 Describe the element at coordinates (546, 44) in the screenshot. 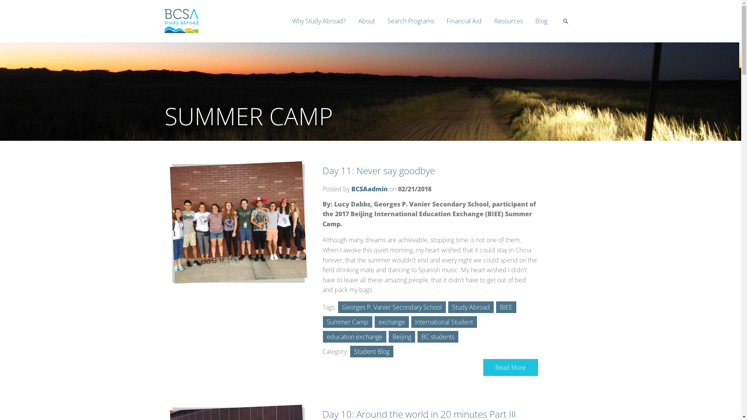

I see `Helpful Websites and Travel Guides` at that location.